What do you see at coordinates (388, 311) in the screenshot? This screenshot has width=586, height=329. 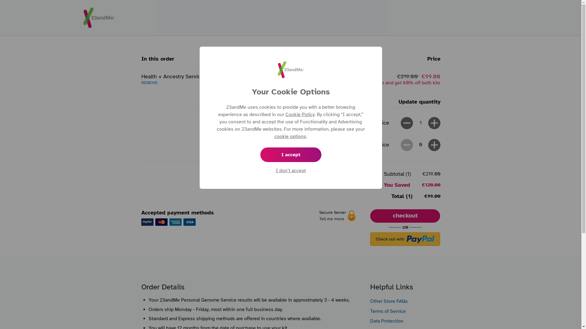 I see `Terms of Service` at bounding box center [388, 311].